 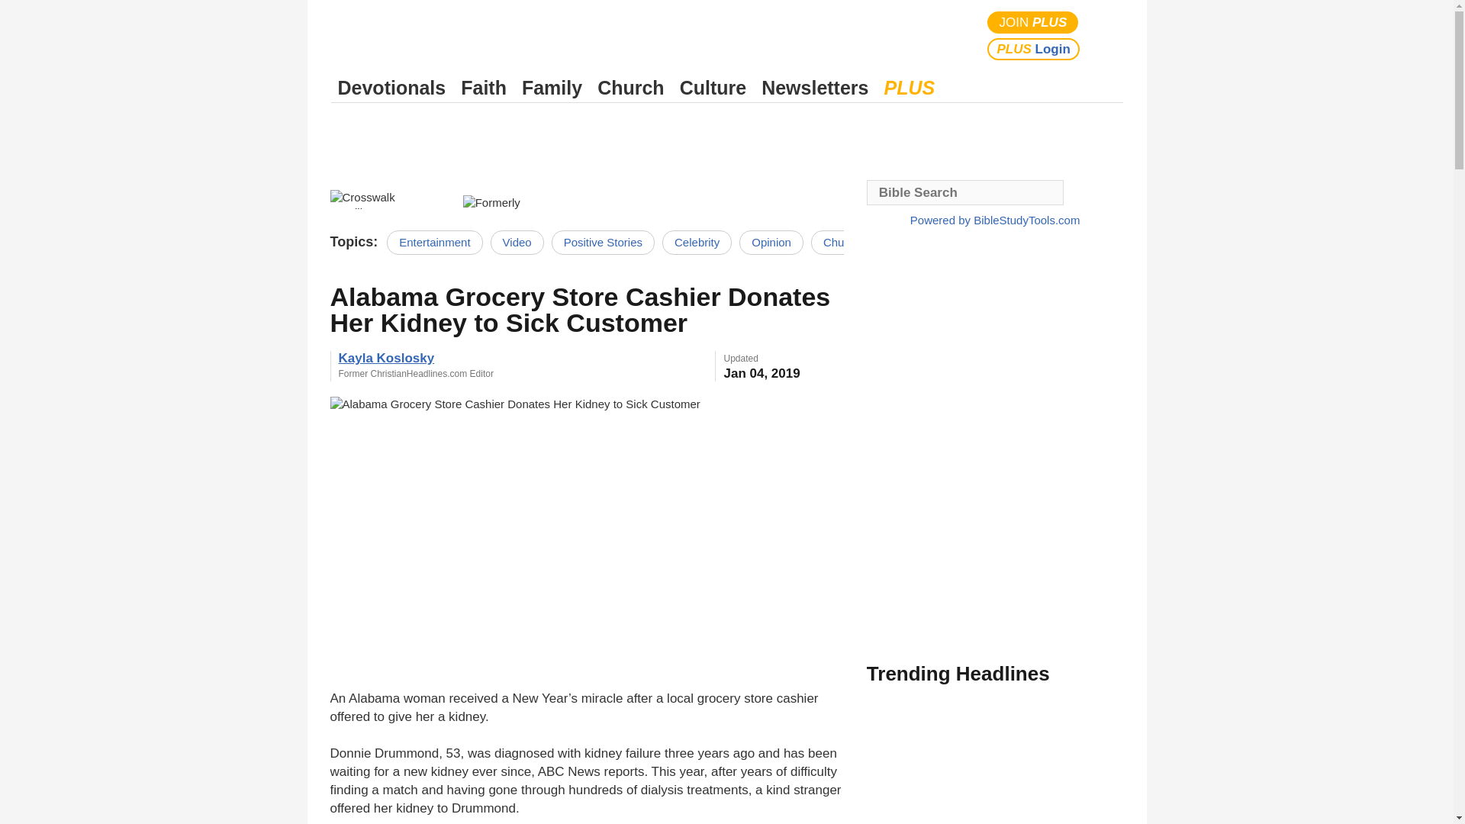 I want to click on Plus Login, so click(x=1033, y=49).